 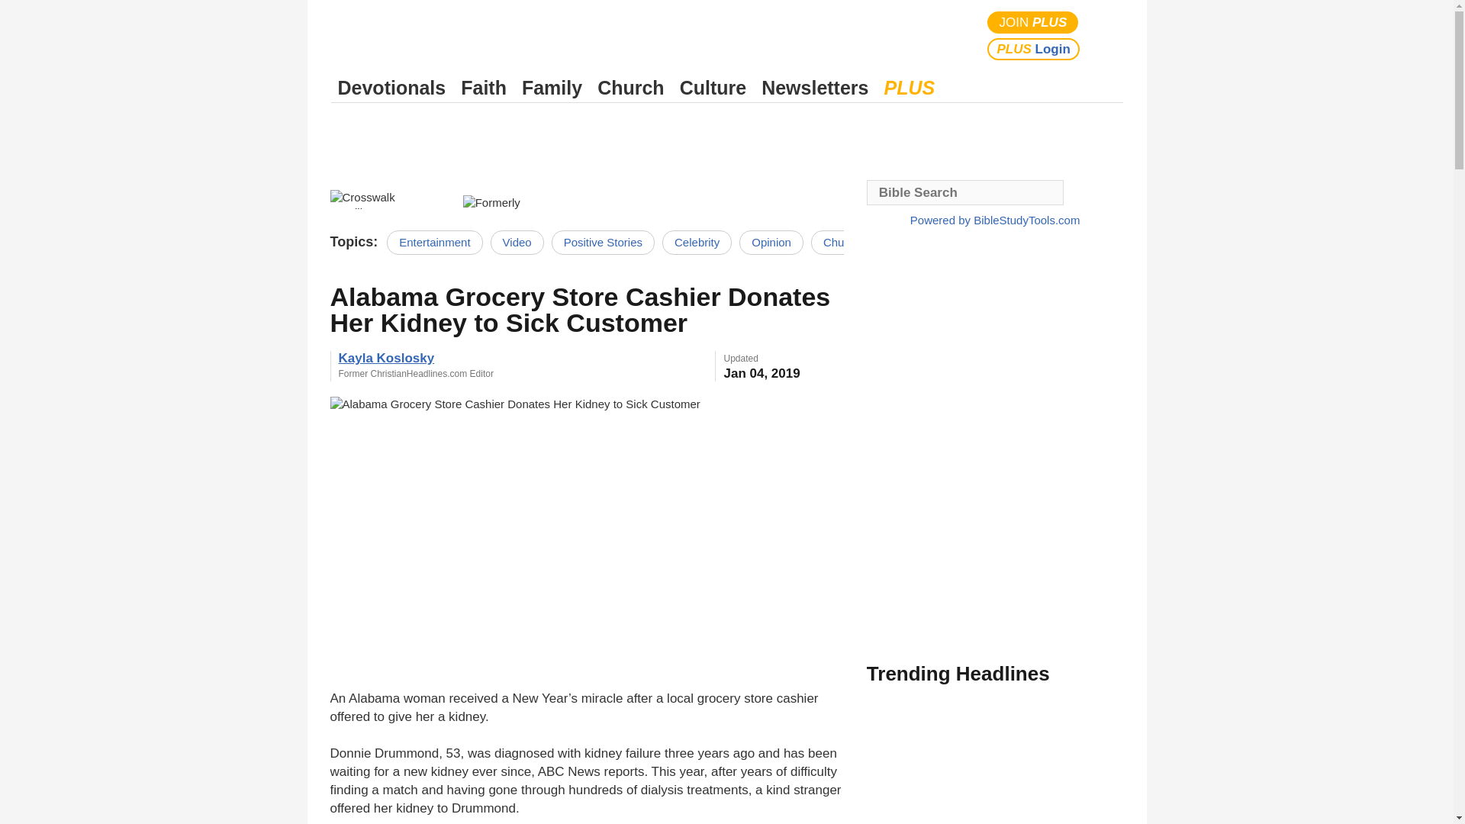 I want to click on Plus Login, so click(x=1033, y=49).